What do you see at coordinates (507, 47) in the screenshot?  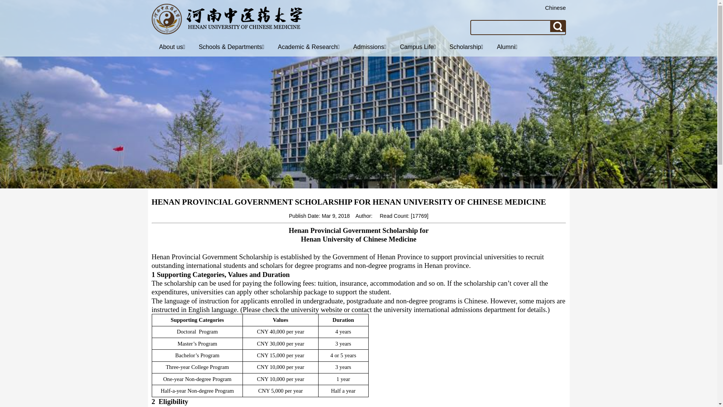 I see `Alumni` at bounding box center [507, 47].